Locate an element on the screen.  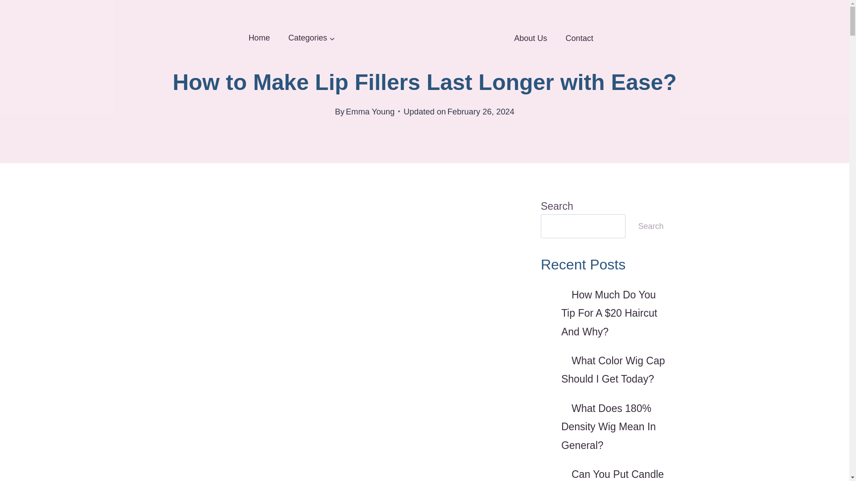
About Us is located at coordinates (530, 38).